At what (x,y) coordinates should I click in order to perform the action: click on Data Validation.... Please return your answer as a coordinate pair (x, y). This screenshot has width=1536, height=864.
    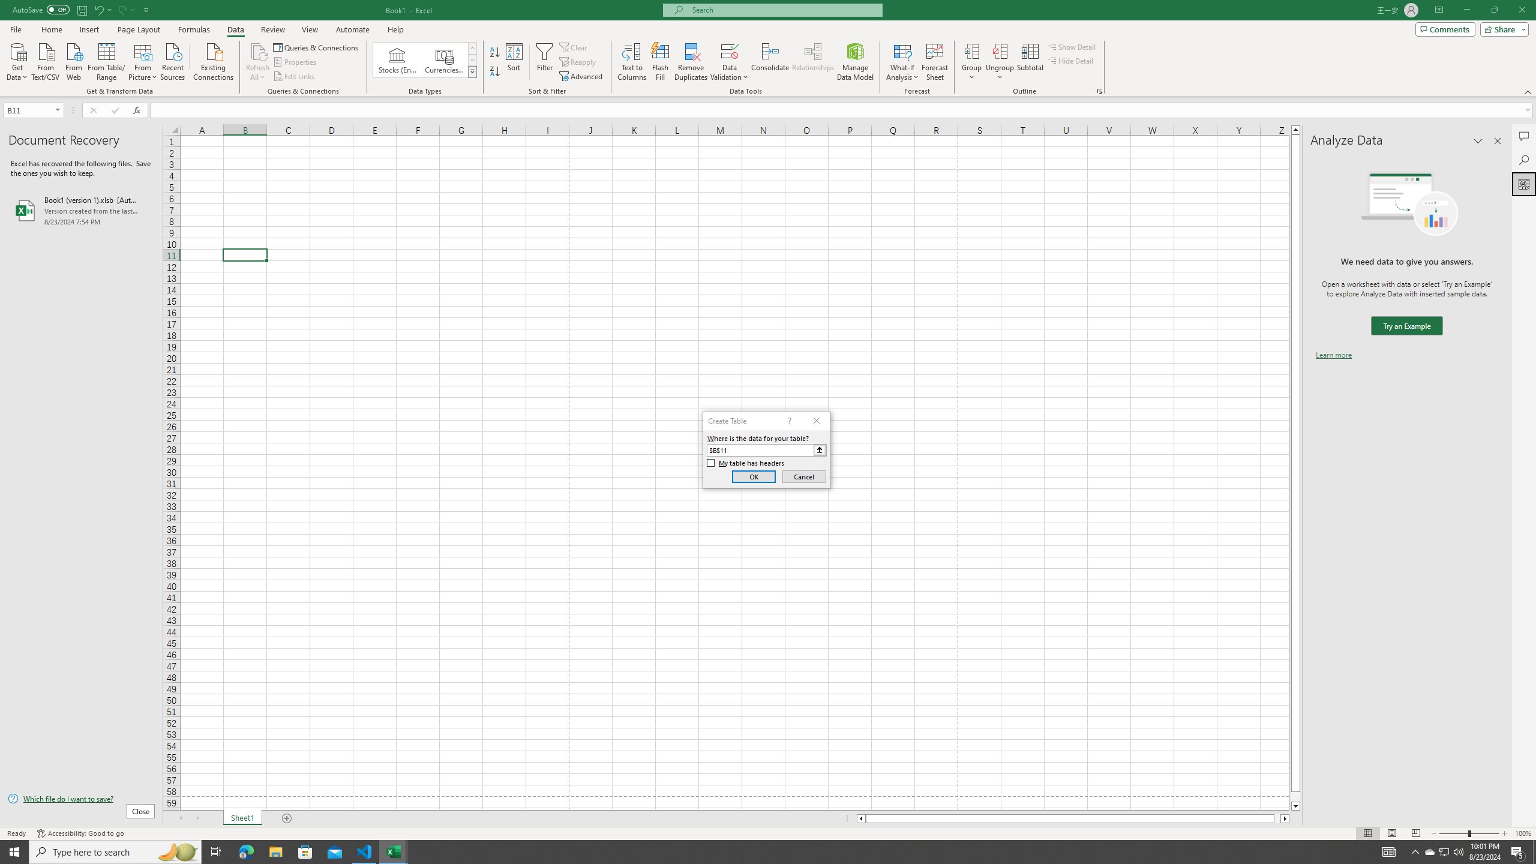
    Looking at the image, I should click on (730, 62).